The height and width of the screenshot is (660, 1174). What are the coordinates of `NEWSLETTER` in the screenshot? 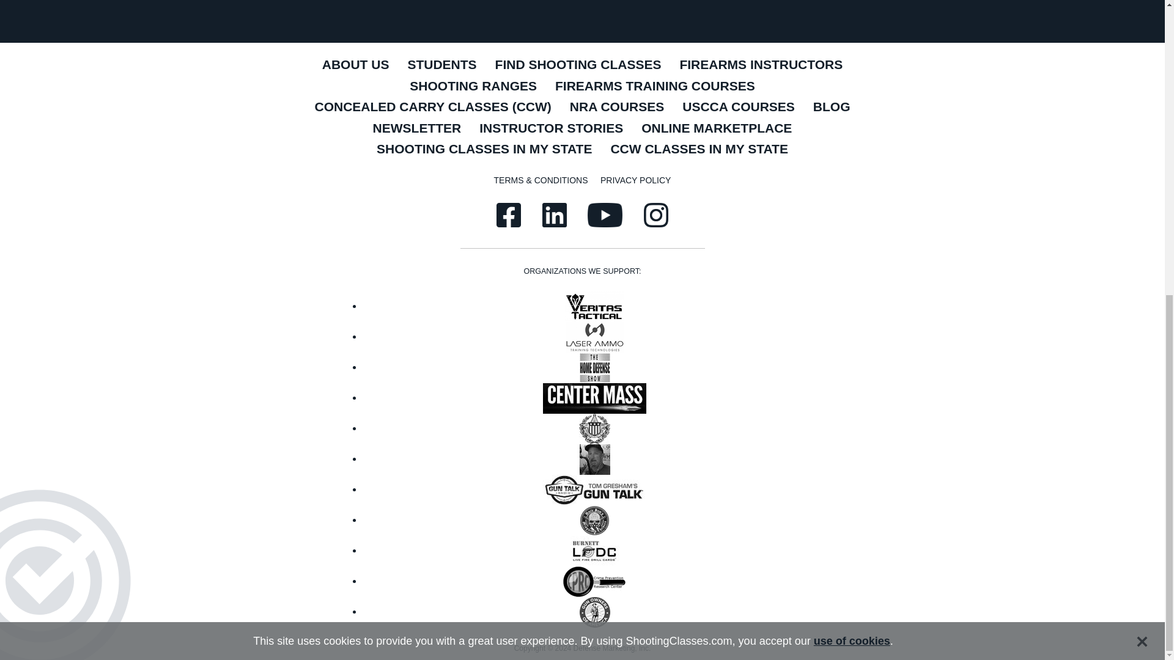 It's located at (417, 129).